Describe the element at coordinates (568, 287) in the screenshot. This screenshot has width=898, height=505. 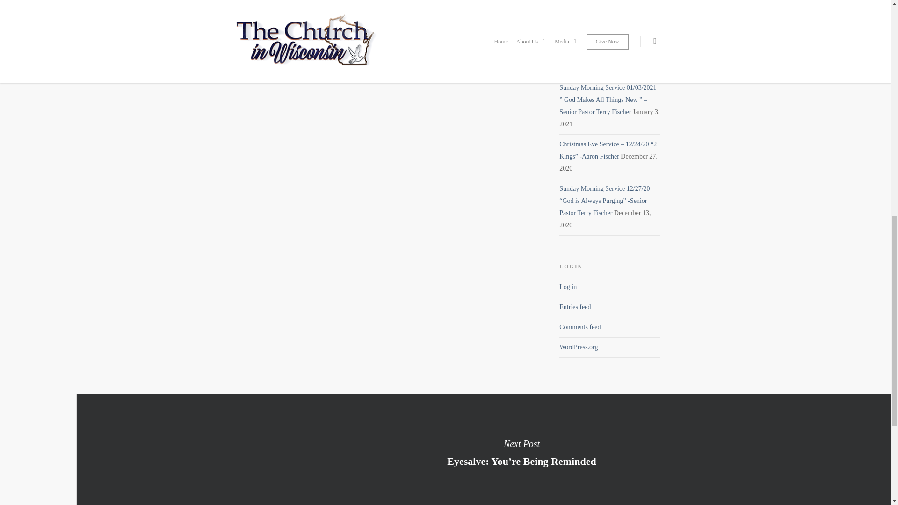
I see `Log in` at that location.